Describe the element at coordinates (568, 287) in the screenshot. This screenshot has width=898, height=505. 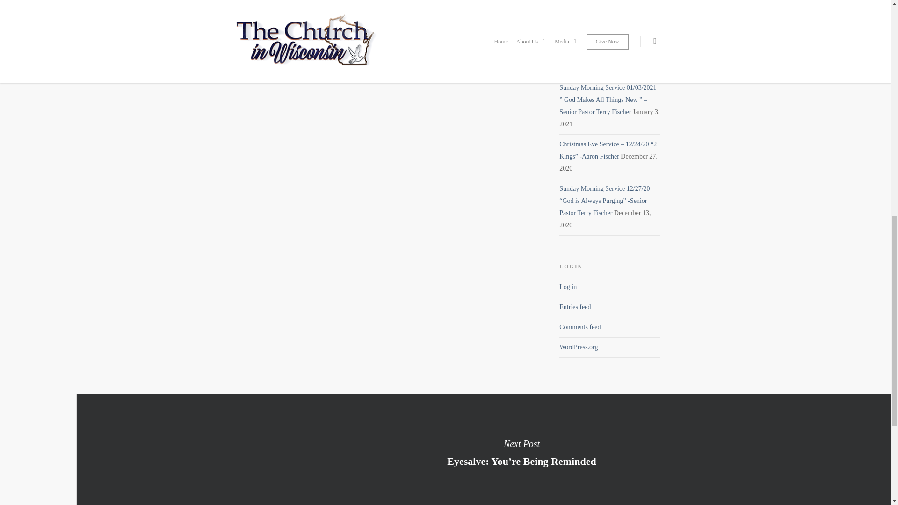
I see `Log in` at that location.